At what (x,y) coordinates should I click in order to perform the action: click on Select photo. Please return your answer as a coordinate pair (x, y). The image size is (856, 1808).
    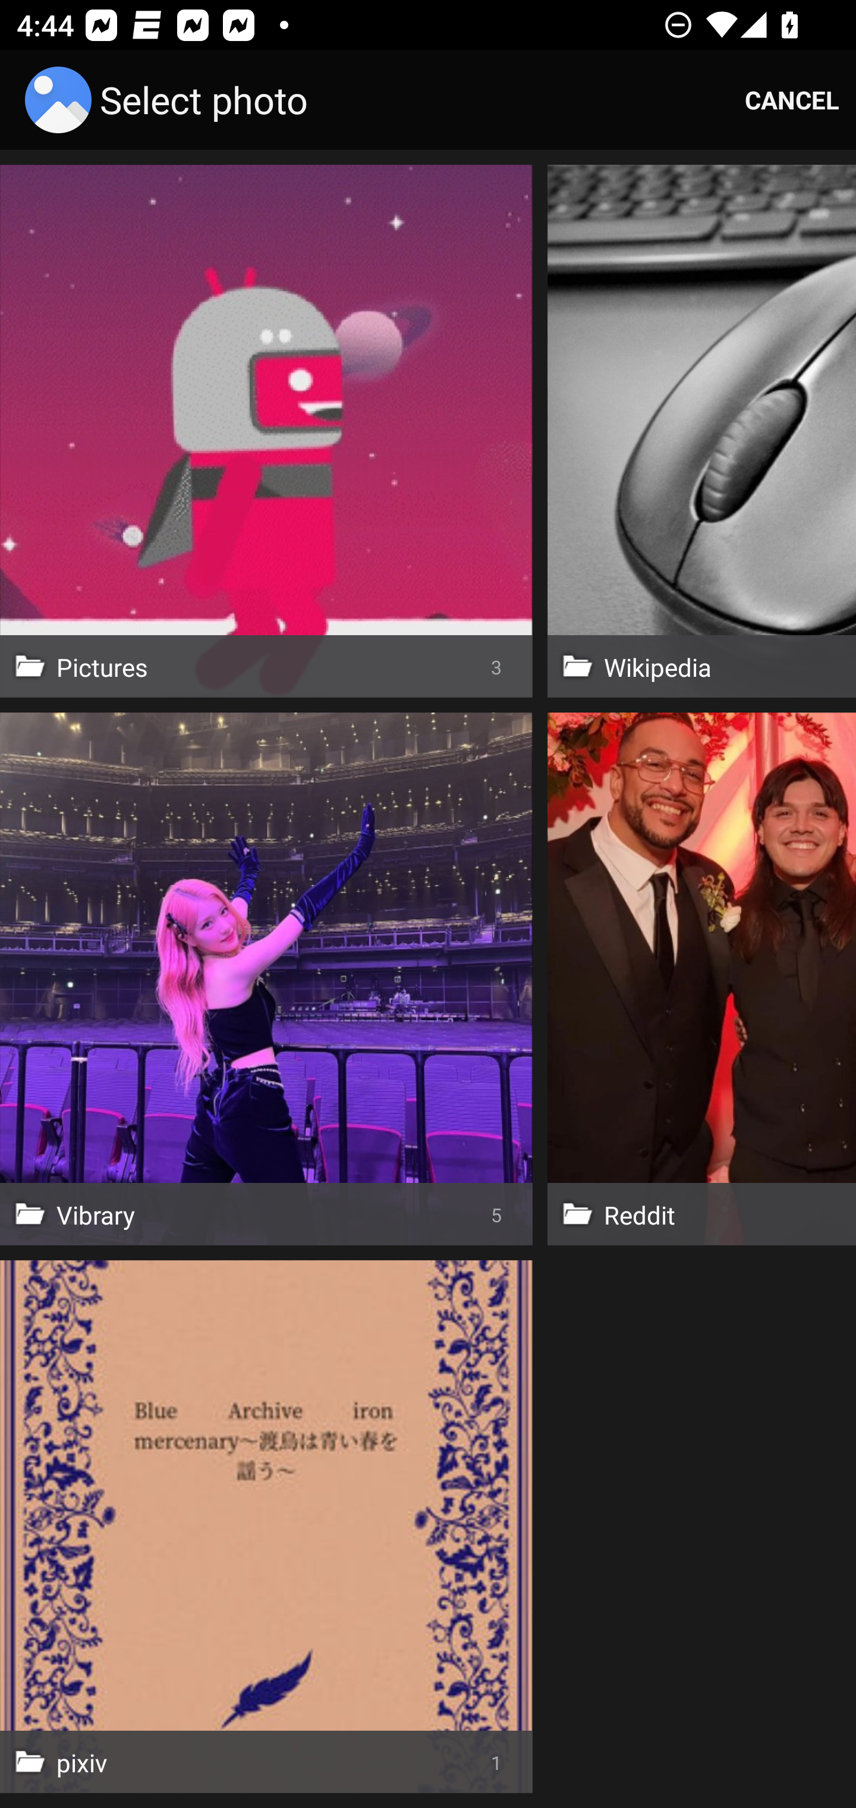
    Looking at the image, I should click on (171, 100).